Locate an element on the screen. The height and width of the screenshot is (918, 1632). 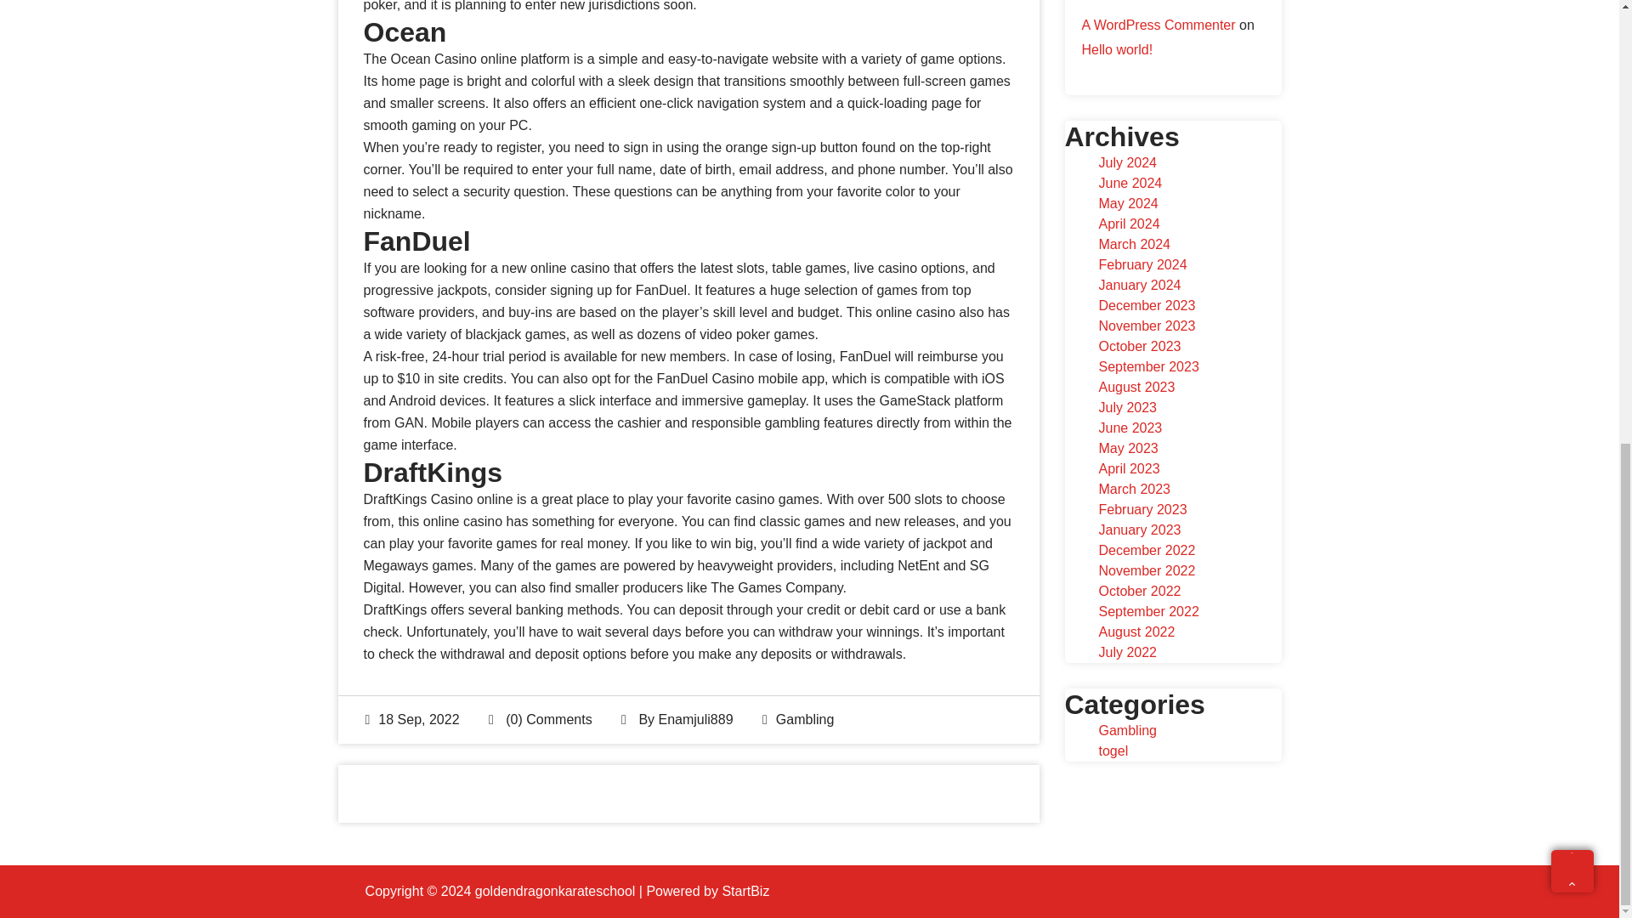
February 2023 is located at coordinates (1142, 509).